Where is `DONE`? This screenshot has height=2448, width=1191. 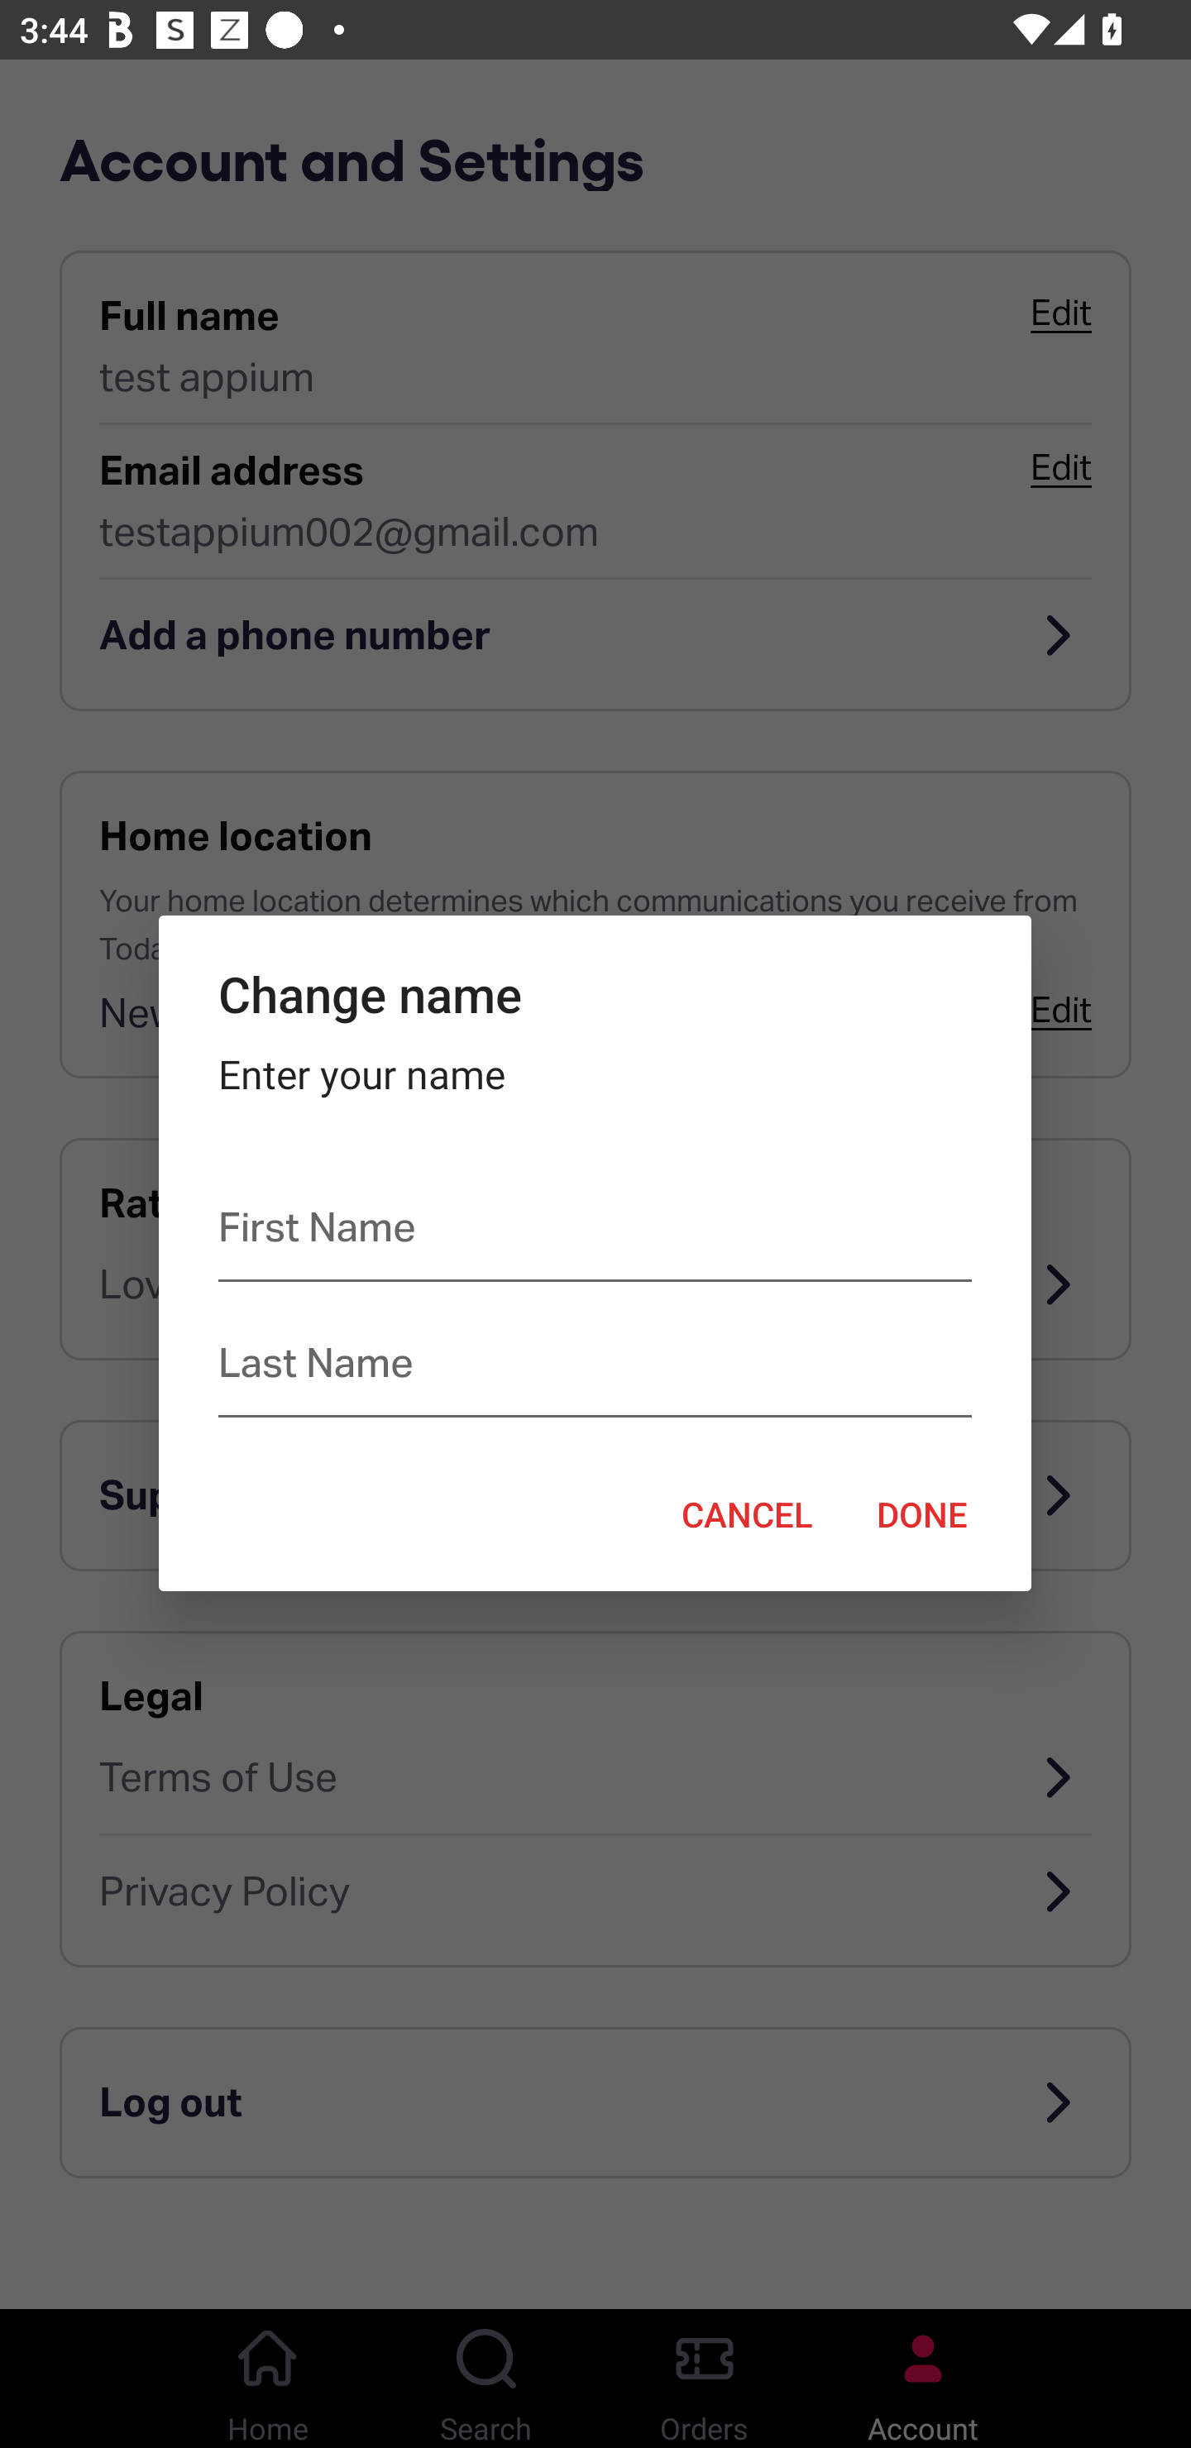
DONE is located at coordinates (922, 1513).